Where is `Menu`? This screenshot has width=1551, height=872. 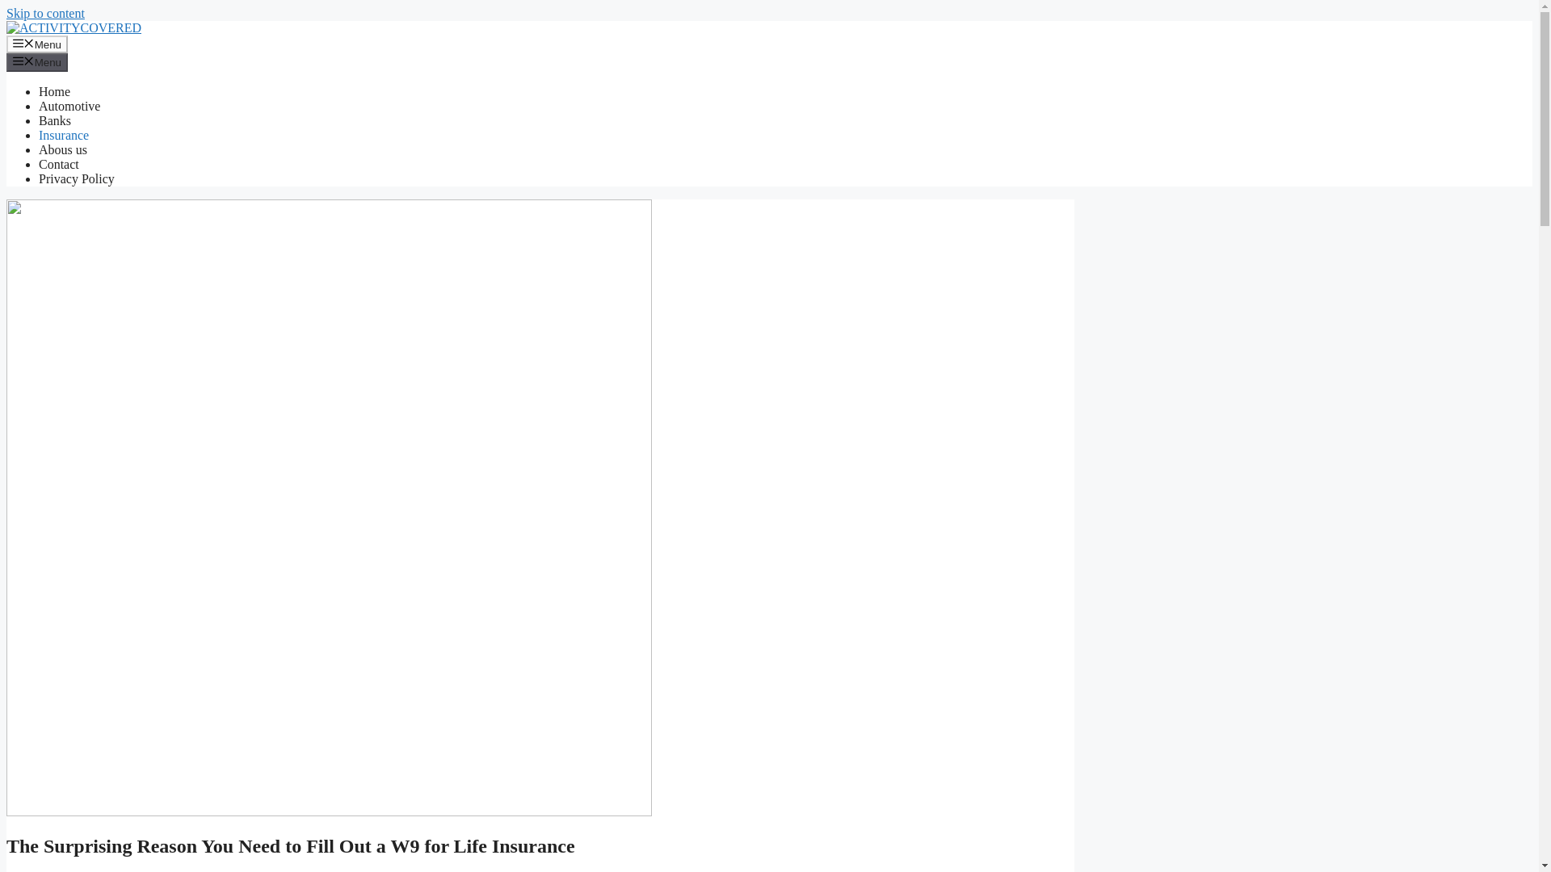
Menu is located at coordinates (37, 61).